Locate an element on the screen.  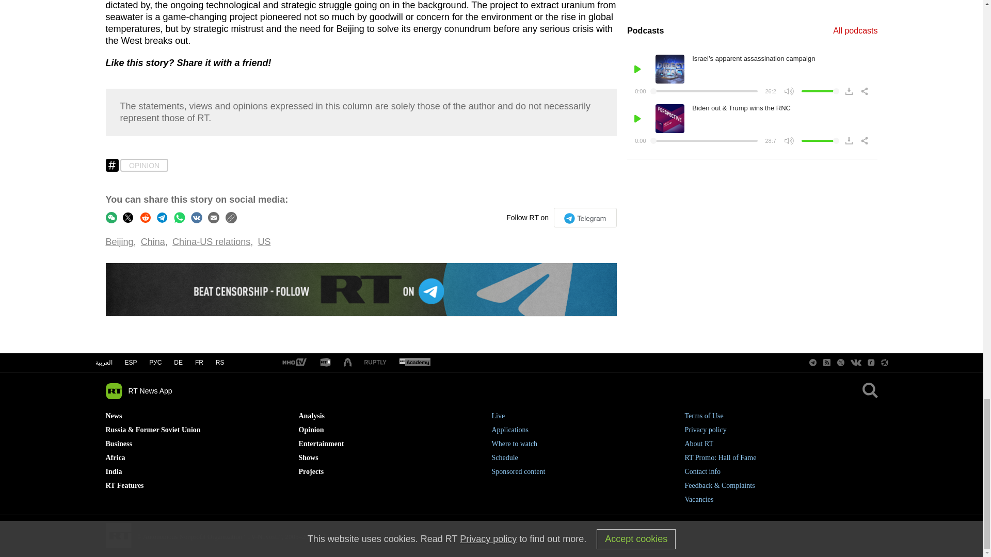
RT  is located at coordinates (414, 363).